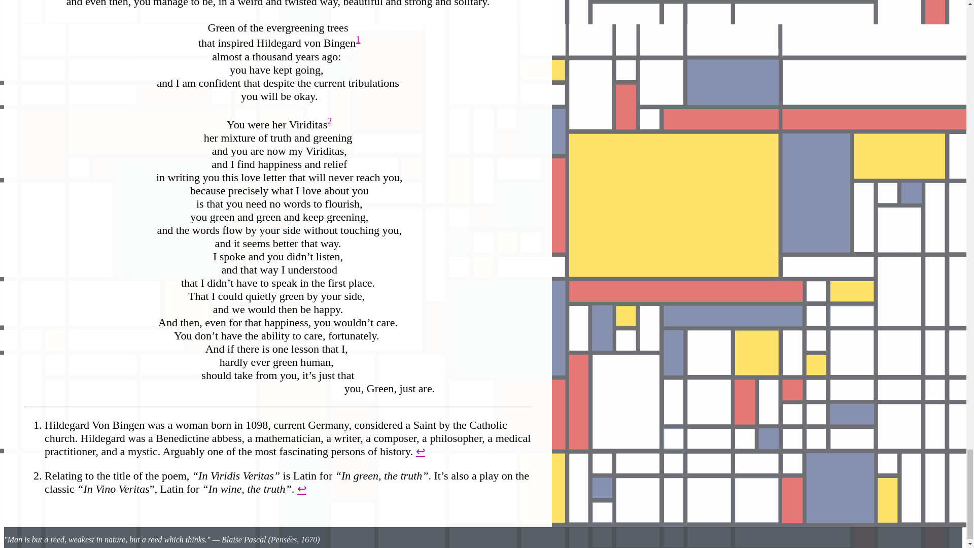 Image resolution: width=974 pixels, height=548 pixels. Describe the element at coordinates (358, 40) in the screenshot. I see `1` at that location.